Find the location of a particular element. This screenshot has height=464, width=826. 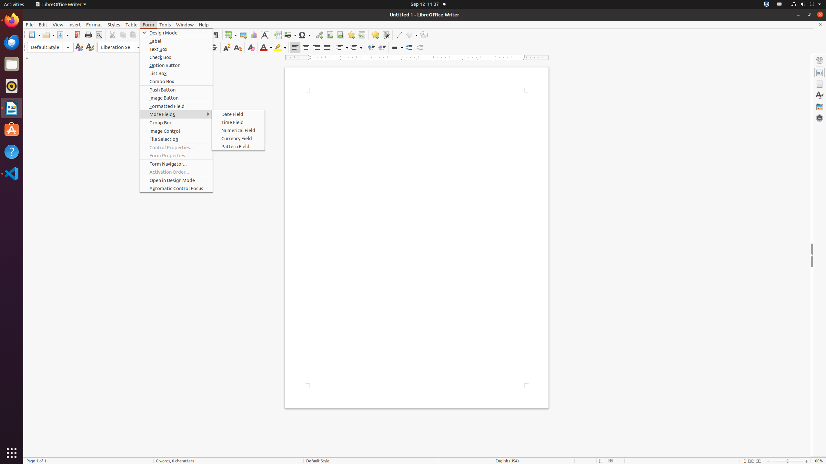

Comment is located at coordinates (375, 35).